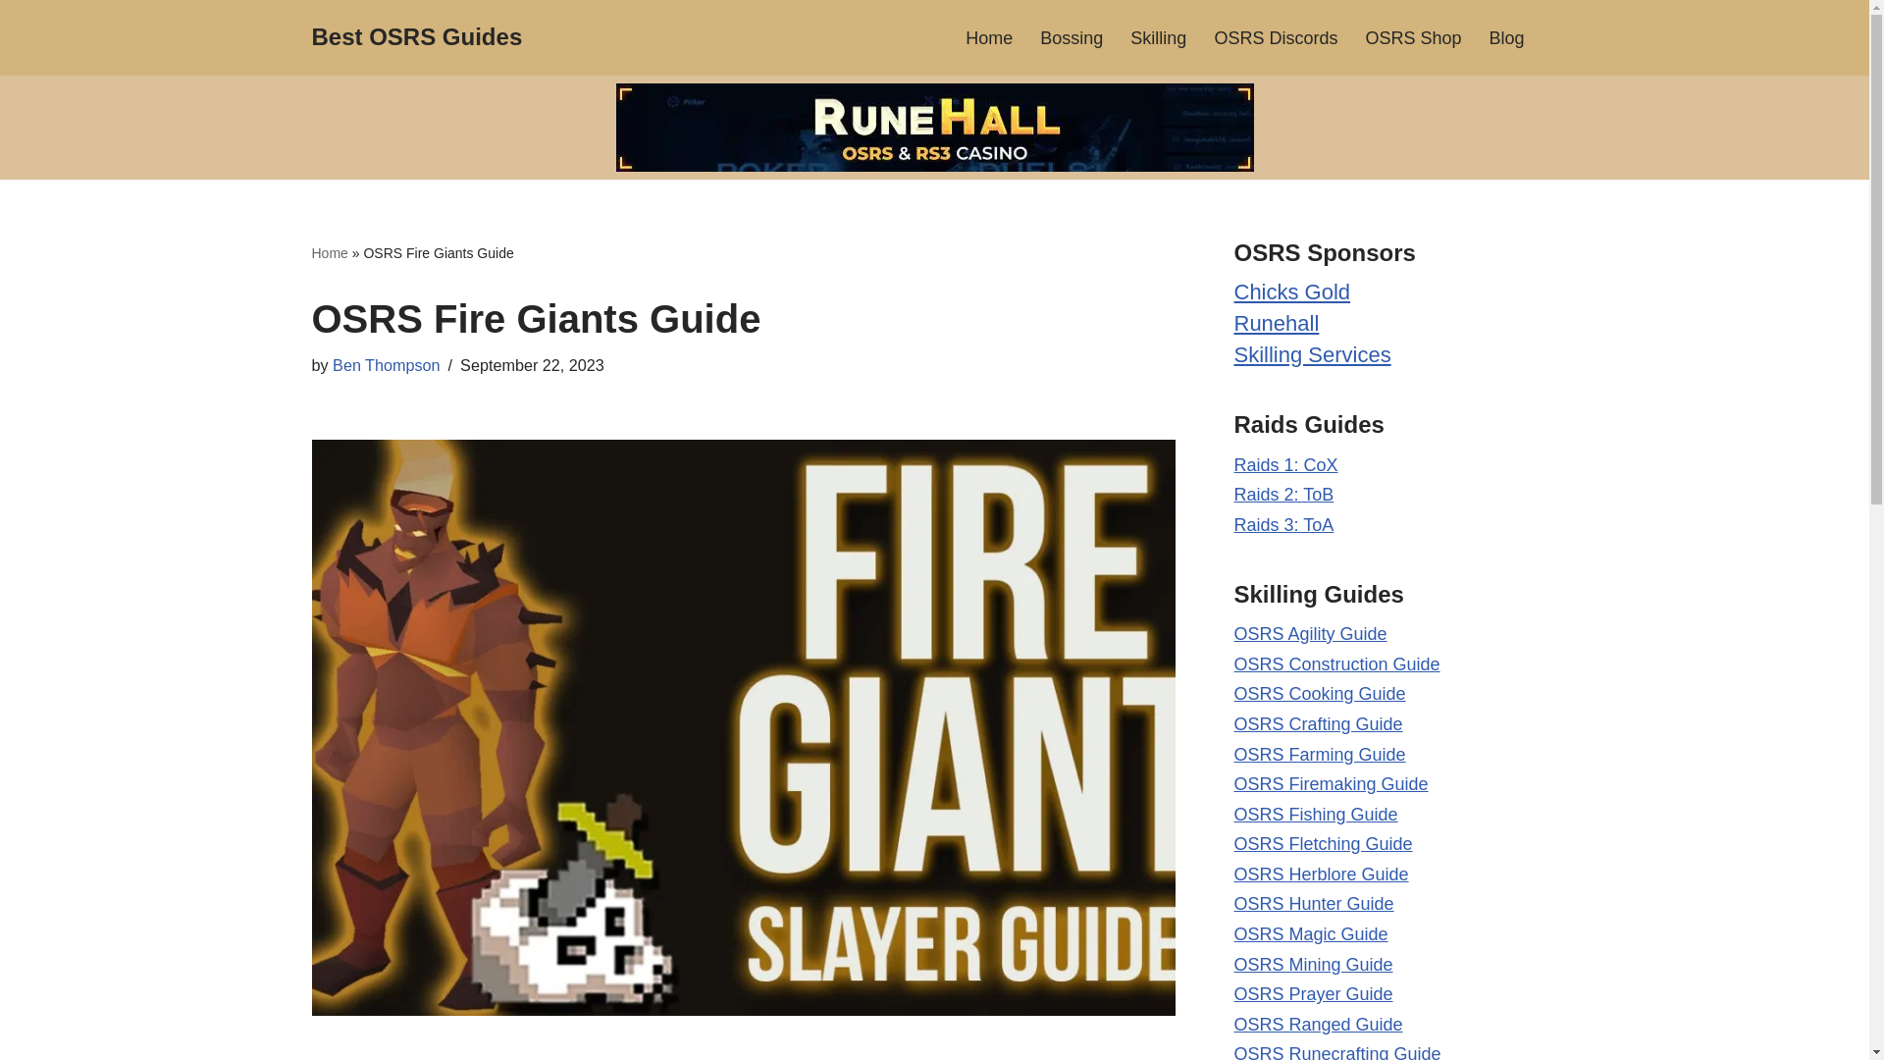 Image resolution: width=1884 pixels, height=1060 pixels. What do you see at coordinates (1313, 353) in the screenshot?
I see `Skilling Services` at bounding box center [1313, 353].